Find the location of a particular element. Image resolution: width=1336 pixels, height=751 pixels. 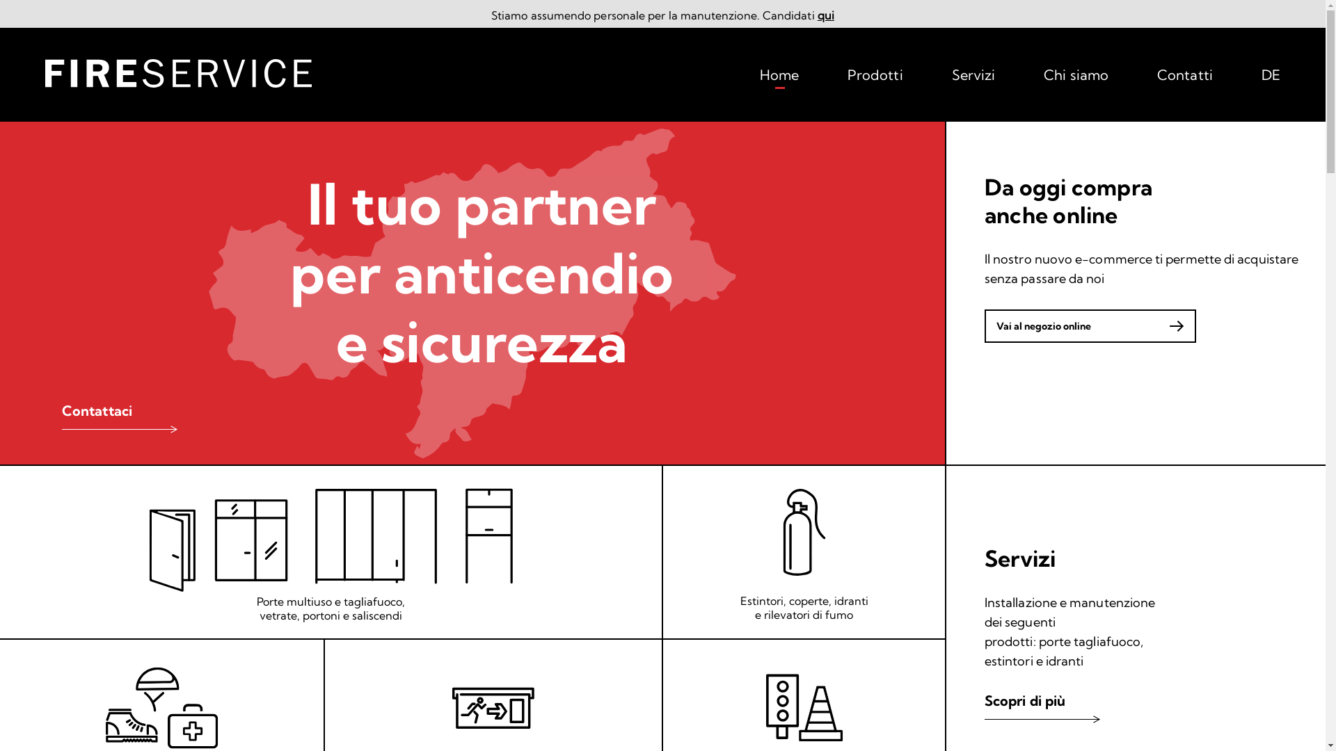

Home is located at coordinates (779, 78).